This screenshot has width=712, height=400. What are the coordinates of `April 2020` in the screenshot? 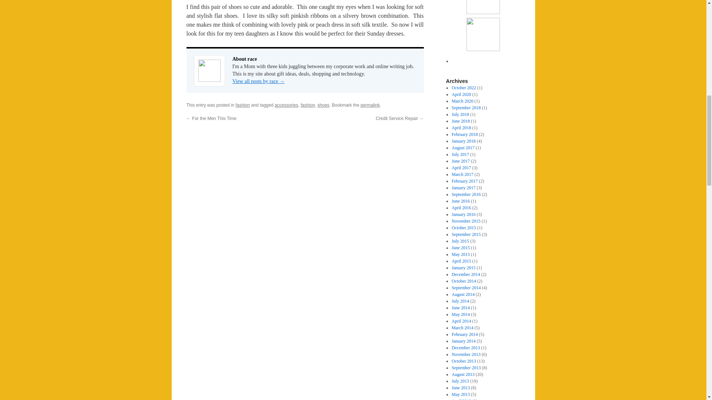 It's located at (461, 94).